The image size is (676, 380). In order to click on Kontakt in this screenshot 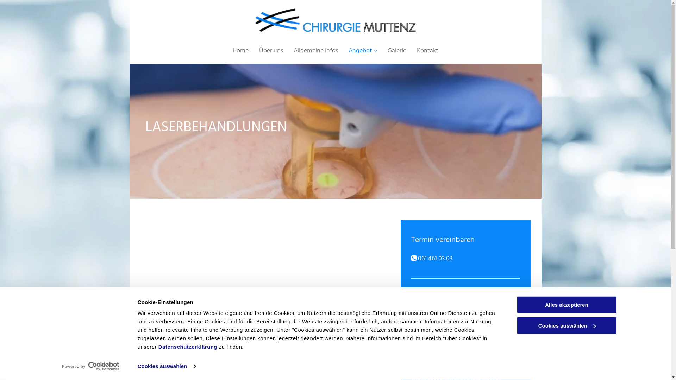, I will do `click(427, 51)`.